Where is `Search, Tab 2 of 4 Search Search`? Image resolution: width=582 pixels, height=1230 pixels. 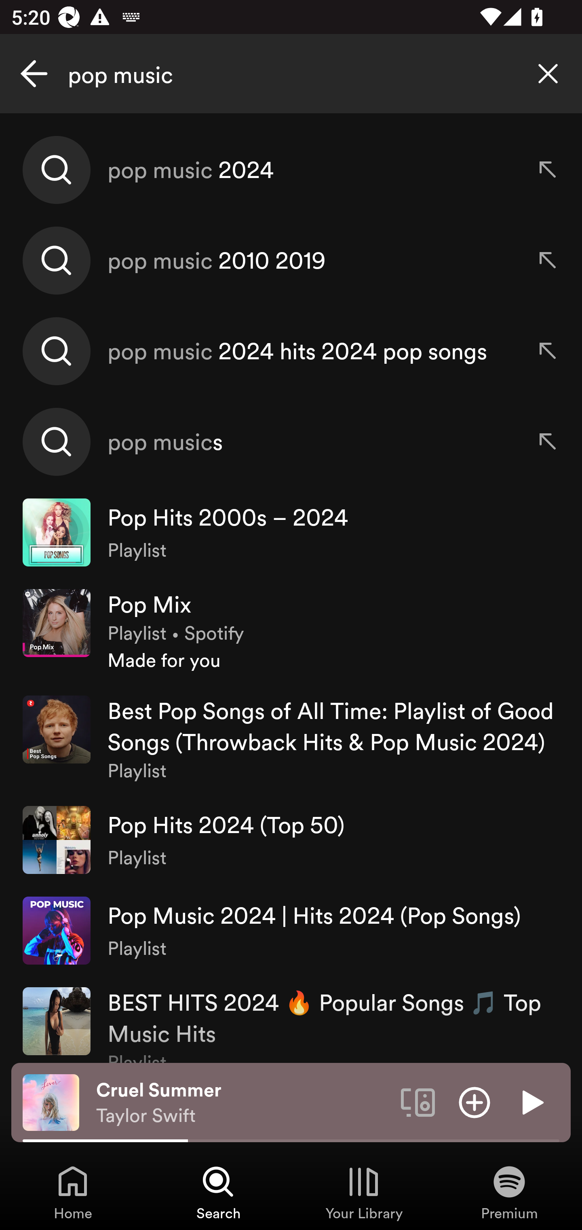
Search, Tab 2 of 4 Search Search is located at coordinates (218, 1192).